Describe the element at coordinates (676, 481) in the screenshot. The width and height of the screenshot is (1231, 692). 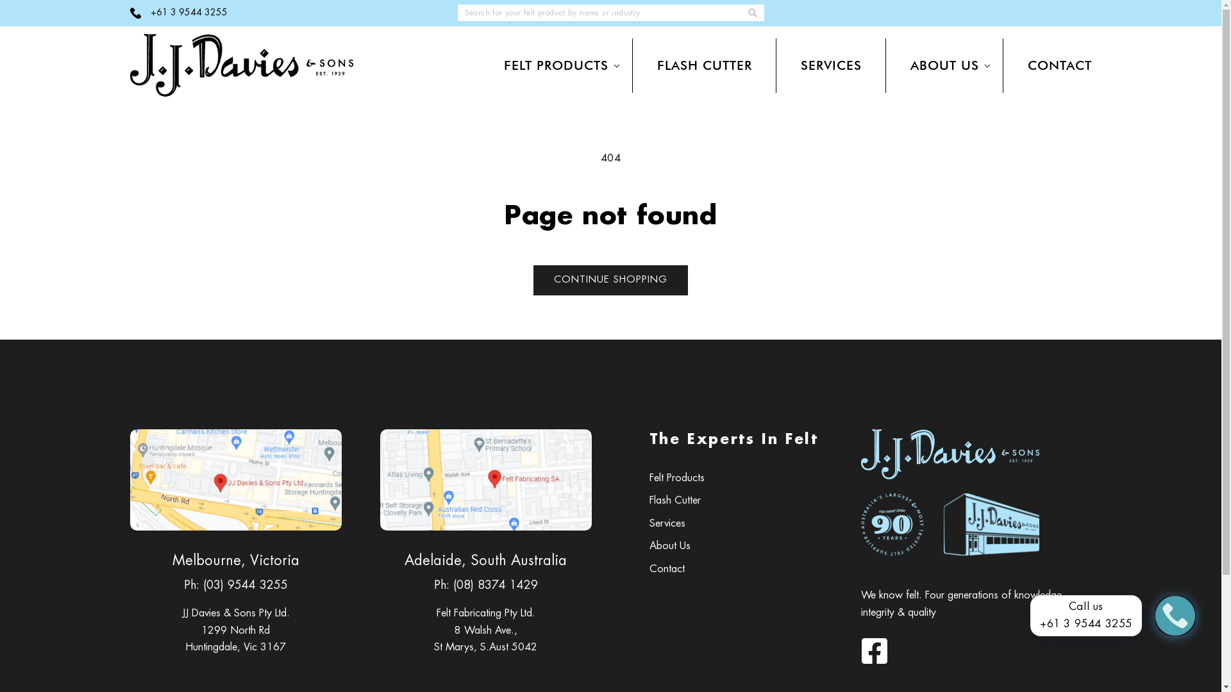
I see `Felt Products` at that location.